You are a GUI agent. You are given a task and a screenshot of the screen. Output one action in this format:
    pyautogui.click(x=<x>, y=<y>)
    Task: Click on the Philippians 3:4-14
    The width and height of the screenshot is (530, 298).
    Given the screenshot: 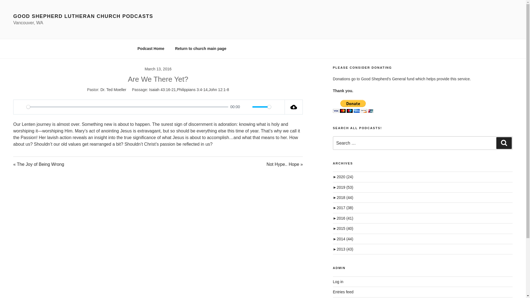 What is the action you would take?
    pyautogui.click(x=192, y=89)
    